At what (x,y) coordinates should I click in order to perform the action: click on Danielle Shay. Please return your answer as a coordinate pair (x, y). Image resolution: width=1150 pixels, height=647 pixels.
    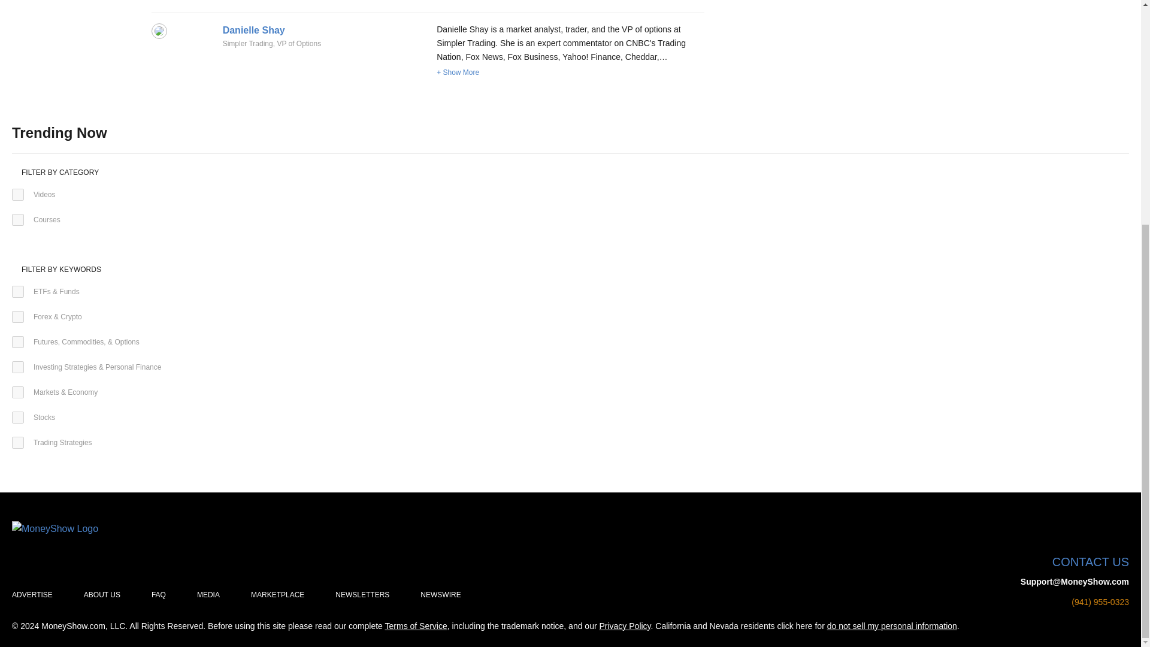
    Looking at the image, I should click on (254, 30).